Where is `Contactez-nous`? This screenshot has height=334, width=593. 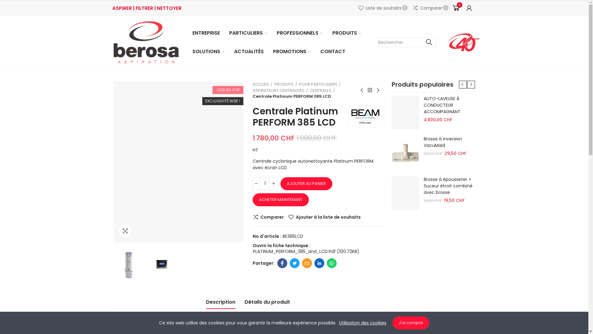
Contactez-nous is located at coordinates (133, 321).